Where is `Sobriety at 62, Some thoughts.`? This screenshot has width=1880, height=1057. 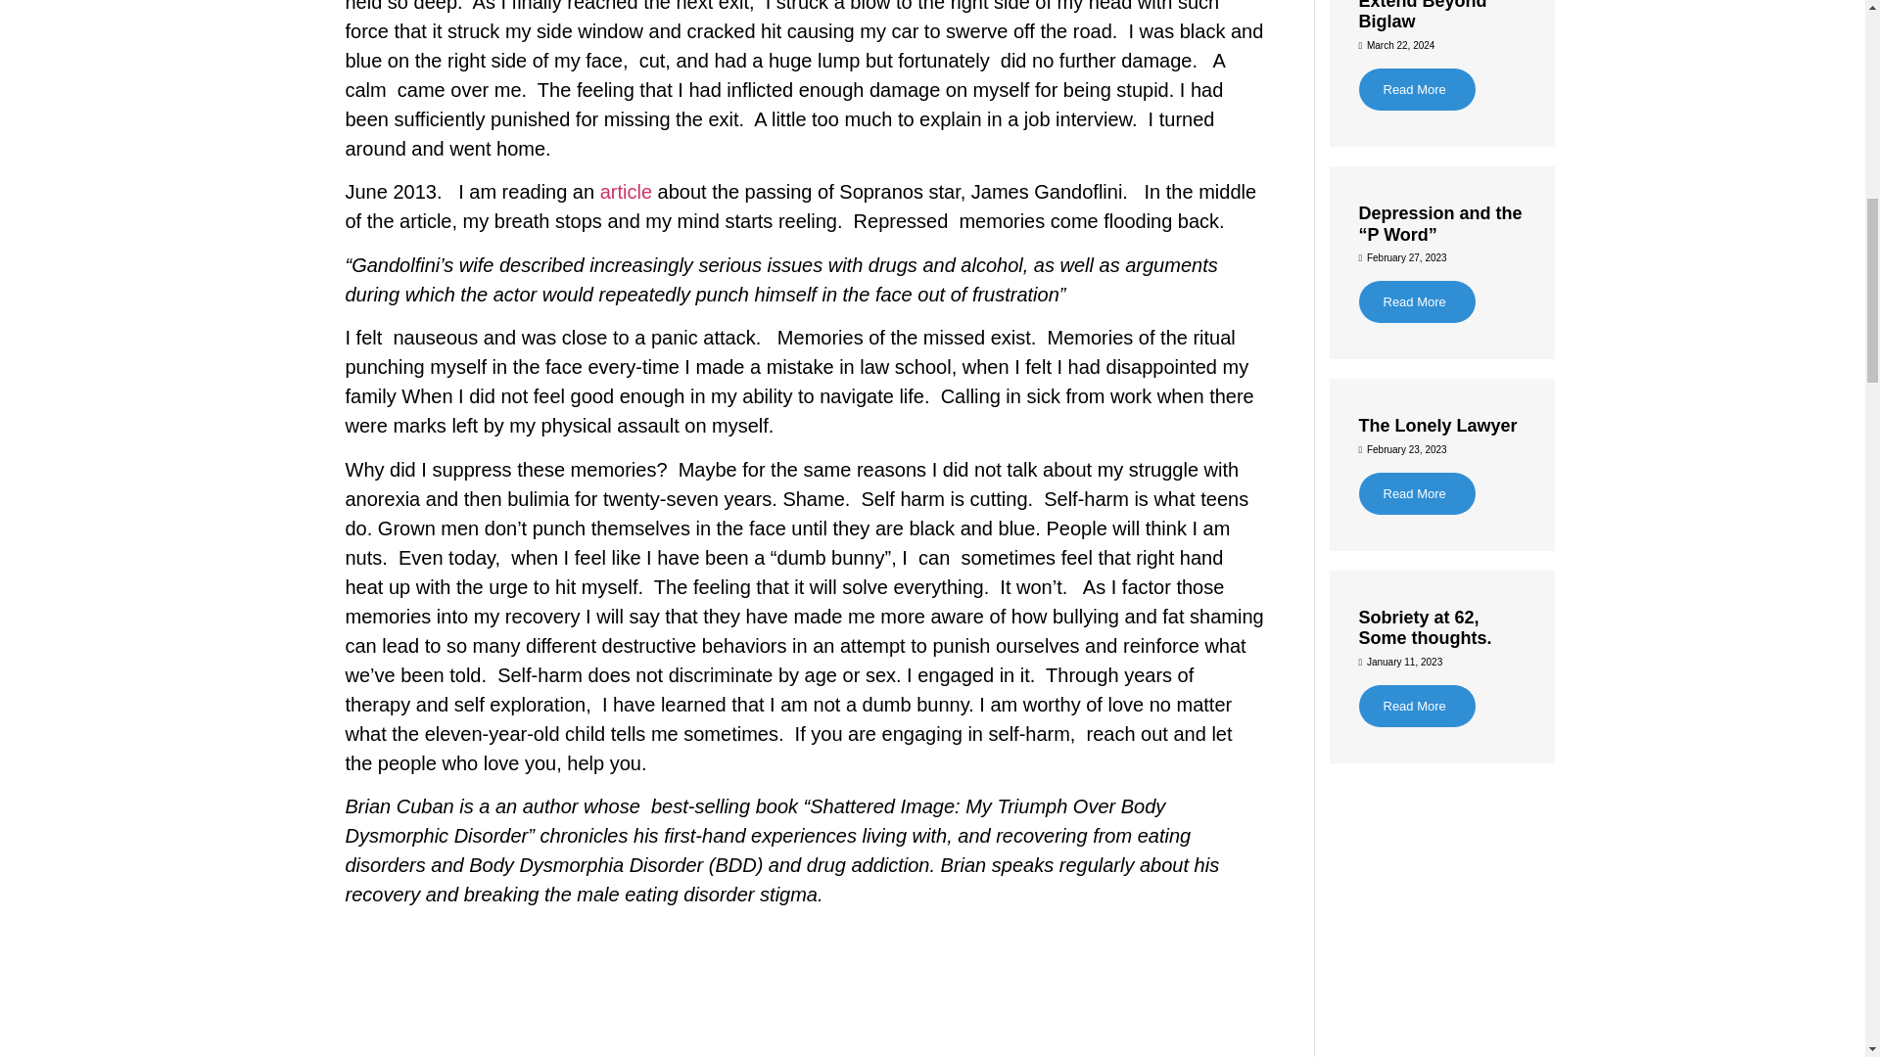
Sobriety at 62, Some thoughts. is located at coordinates (1426, 628).